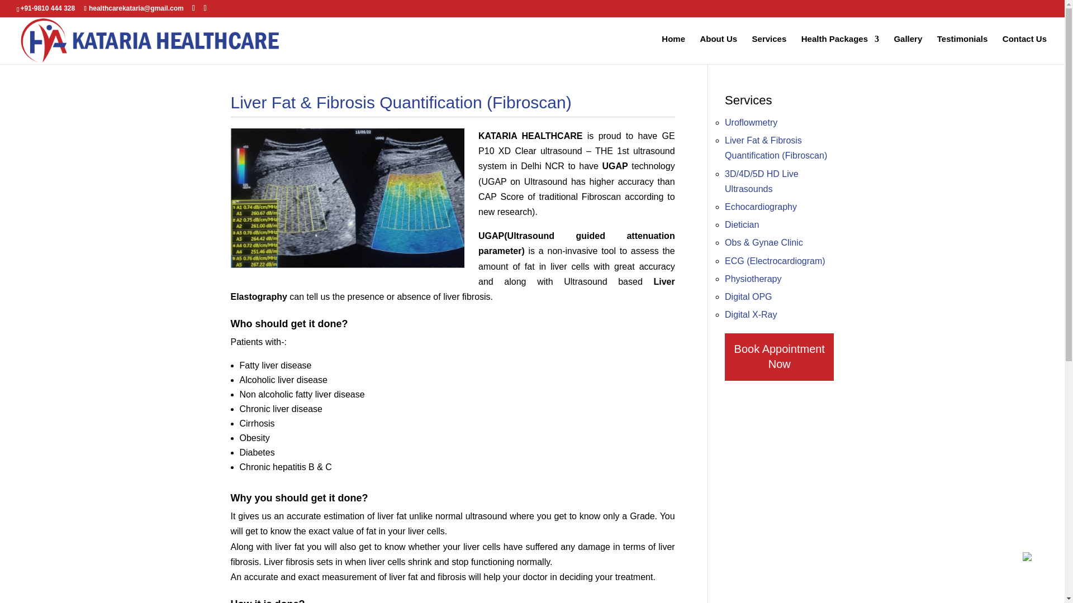  I want to click on Health Packages, so click(840, 48).